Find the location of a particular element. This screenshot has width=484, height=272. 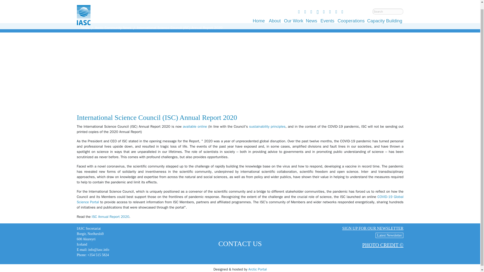

Arctic Portal is located at coordinates (257, 269).